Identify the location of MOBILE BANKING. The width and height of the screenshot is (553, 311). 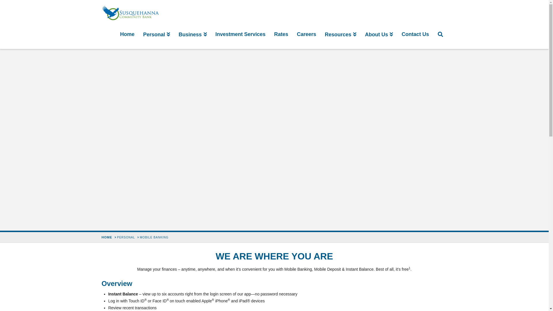
(154, 238).